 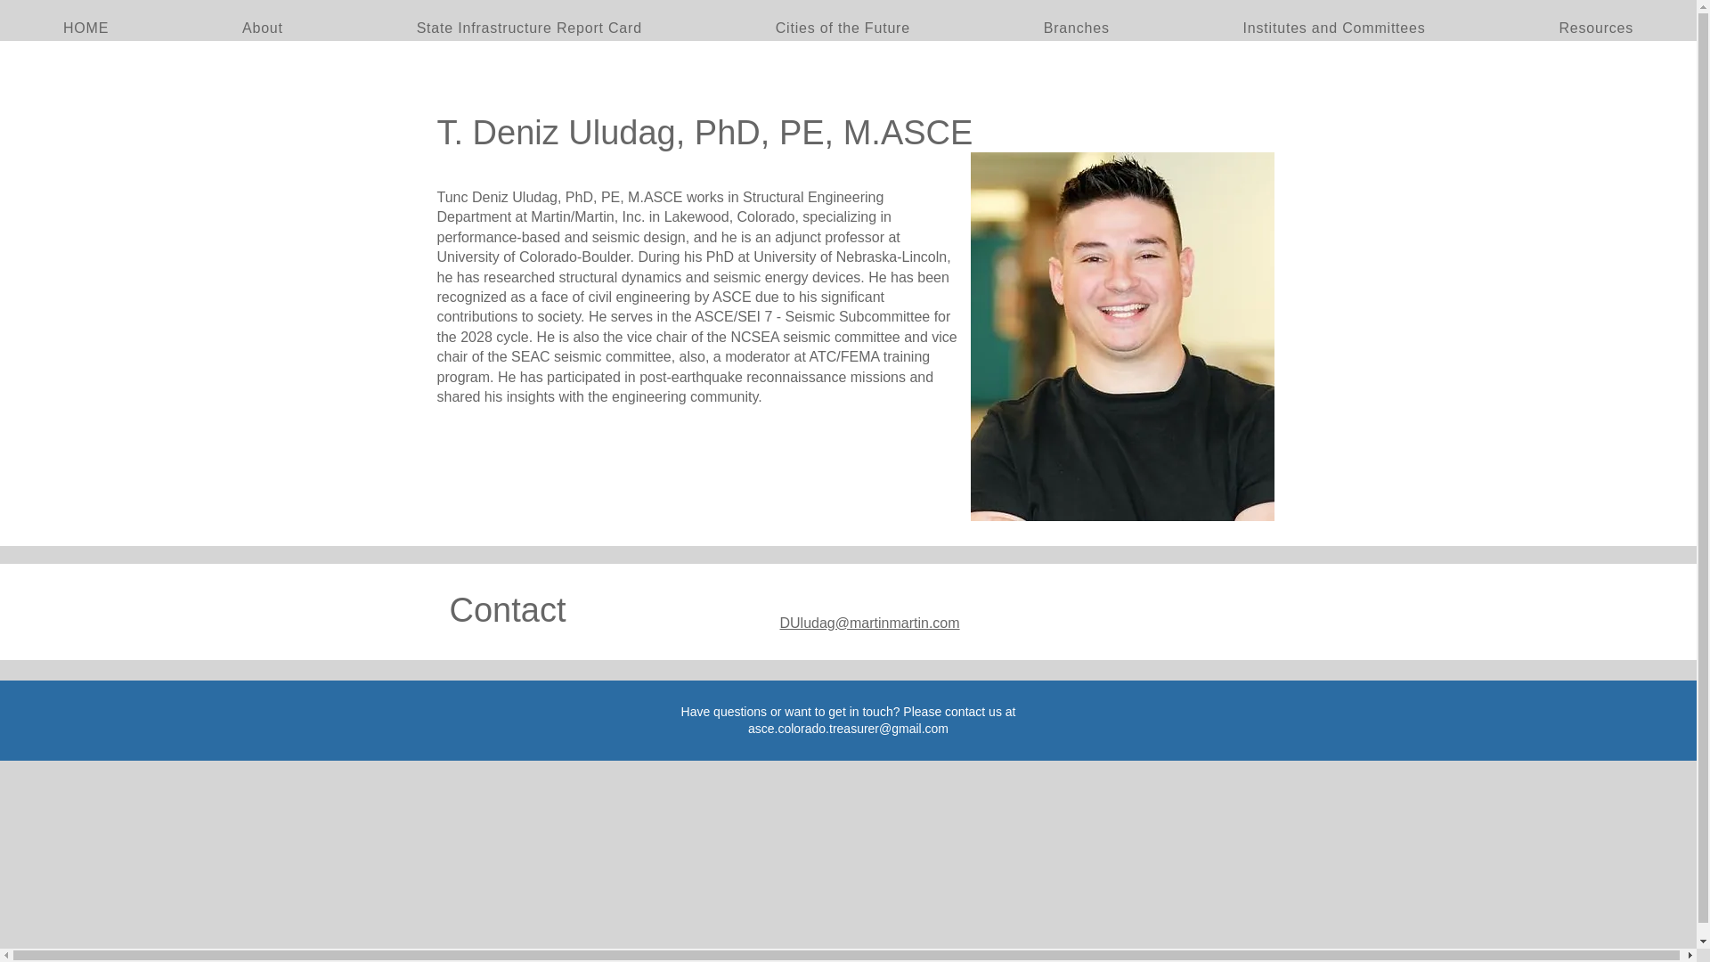 I want to click on State Infrastructure Report Card, so click(x=529, y=28).